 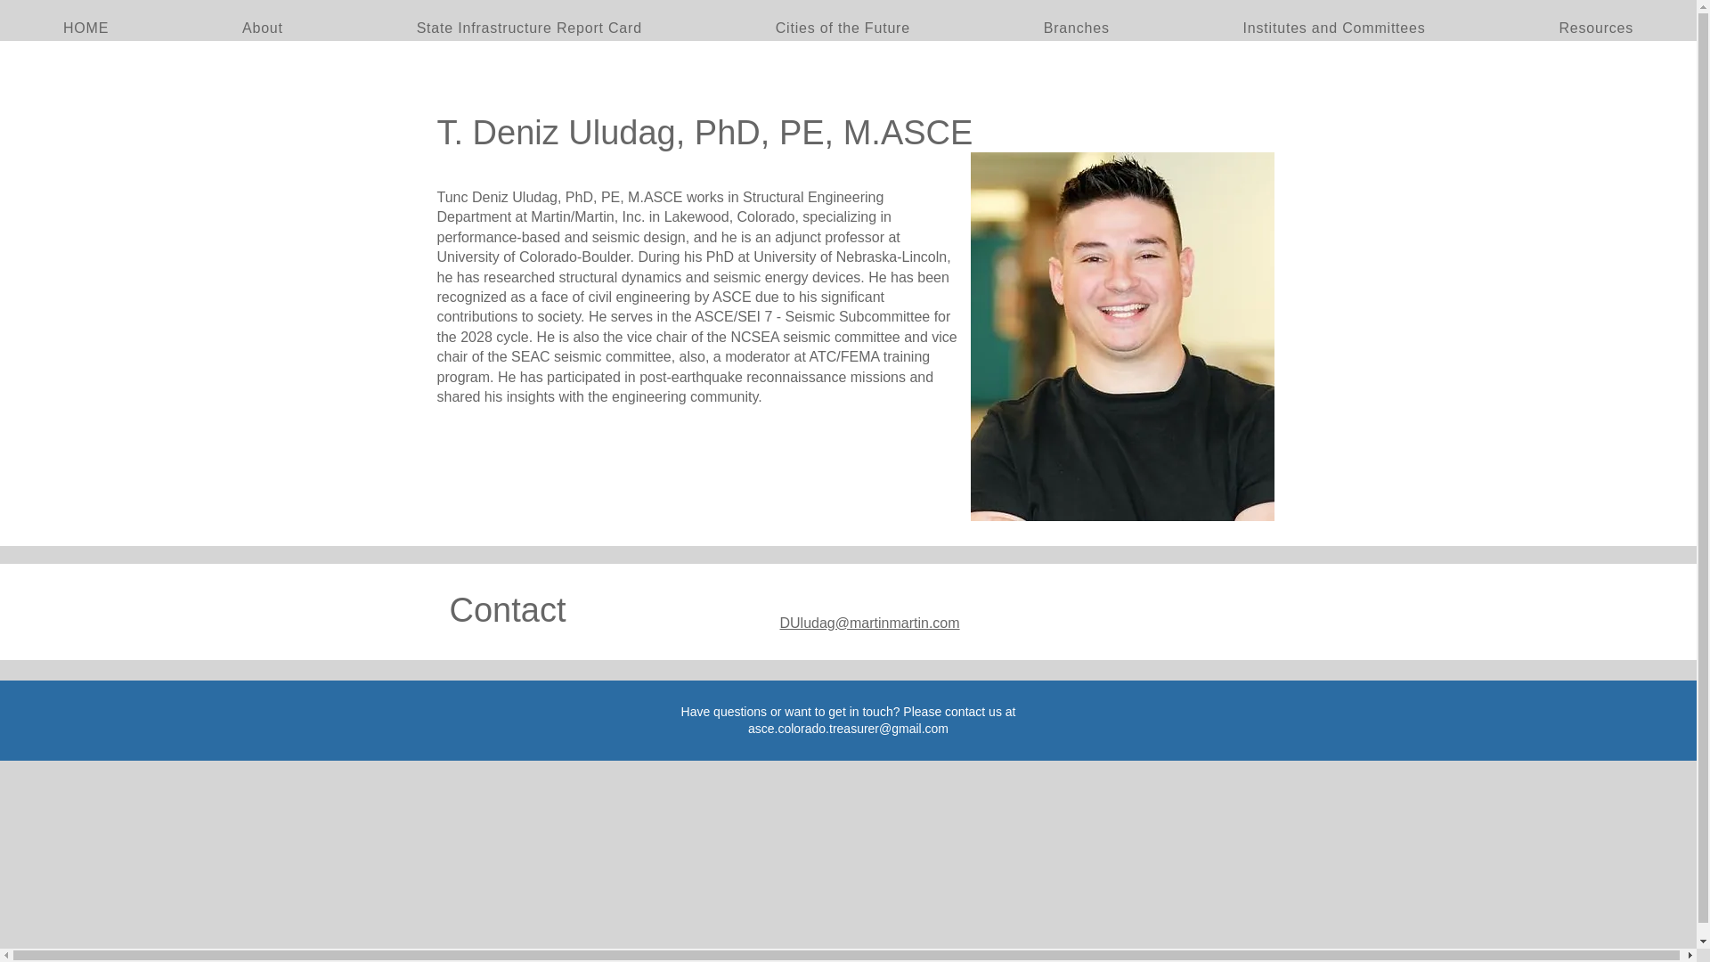 I want to click on State Infrastructure Report Card, so click(x=529, y=28).